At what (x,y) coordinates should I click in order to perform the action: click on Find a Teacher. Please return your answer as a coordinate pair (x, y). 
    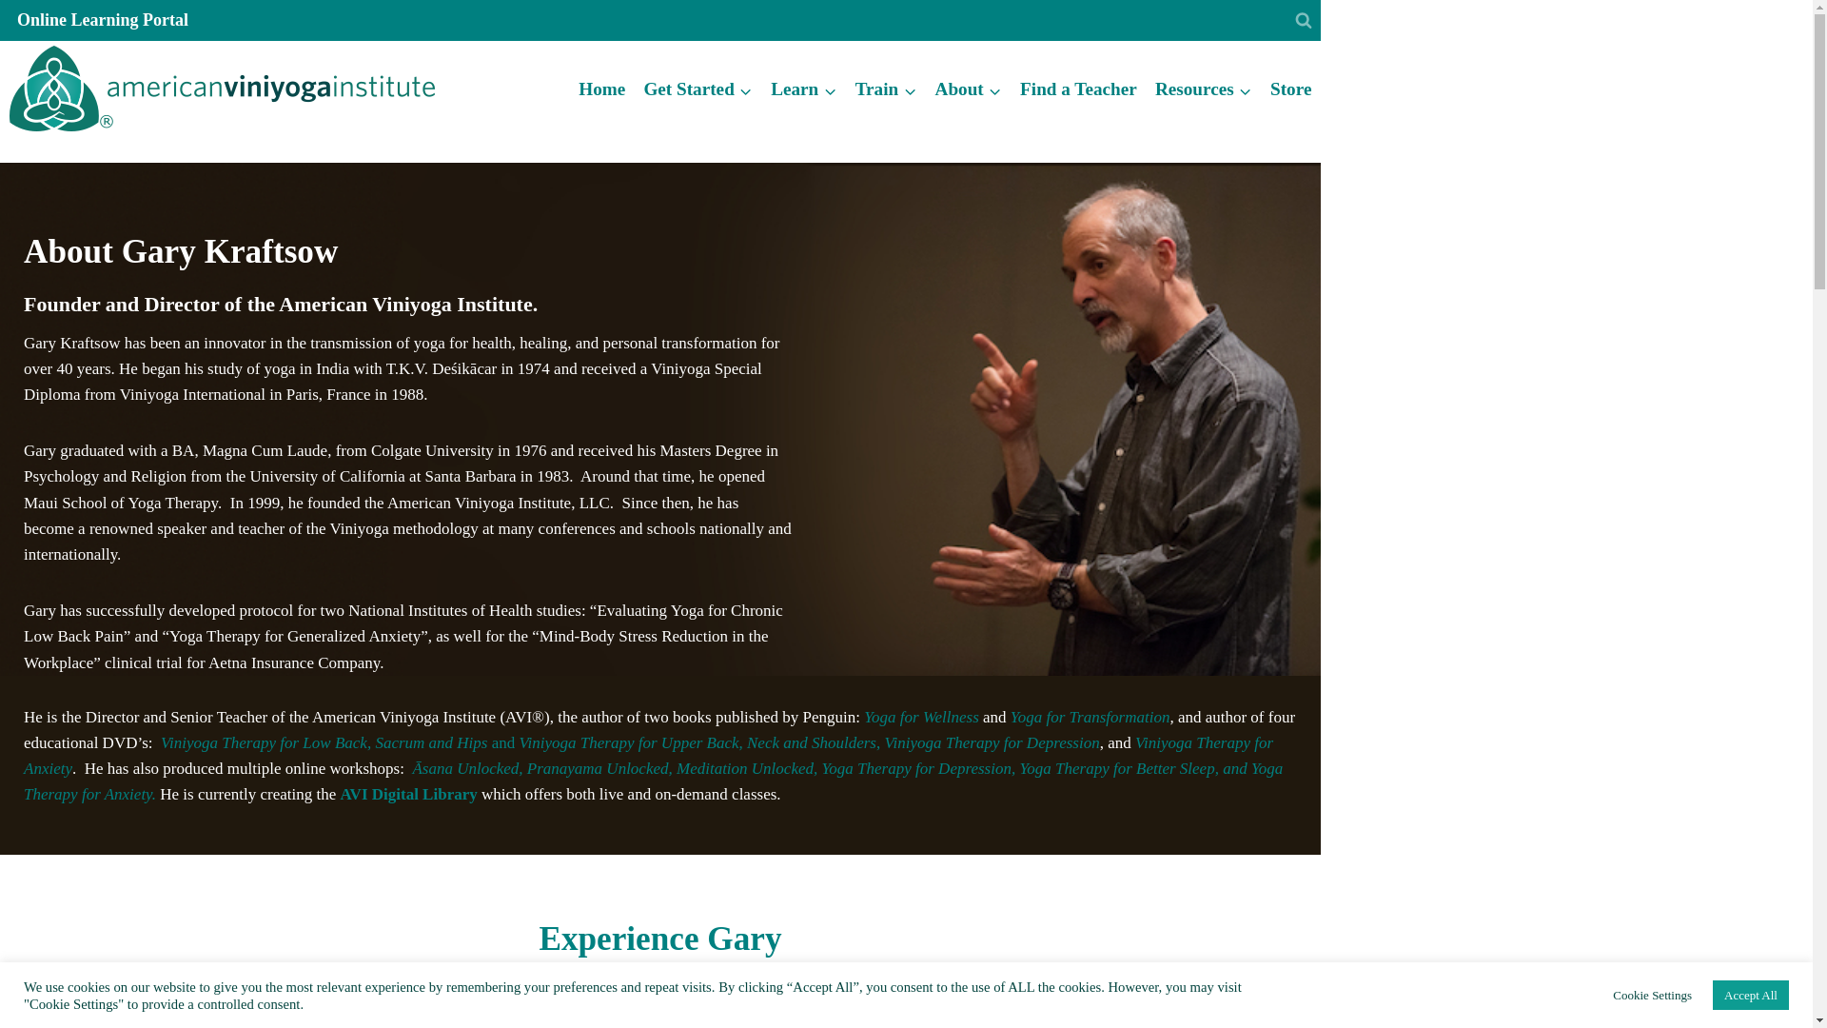
    Looking at the image, I should click on (1079, 90).